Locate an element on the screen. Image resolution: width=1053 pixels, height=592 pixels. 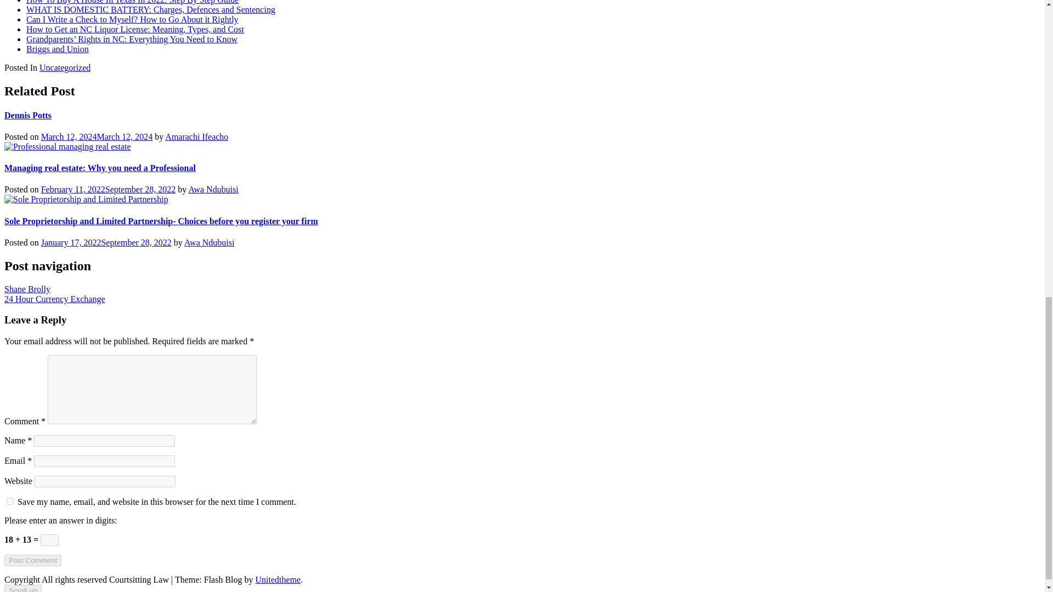
Awa Ndubuisi is located at coordinates (209, 242).